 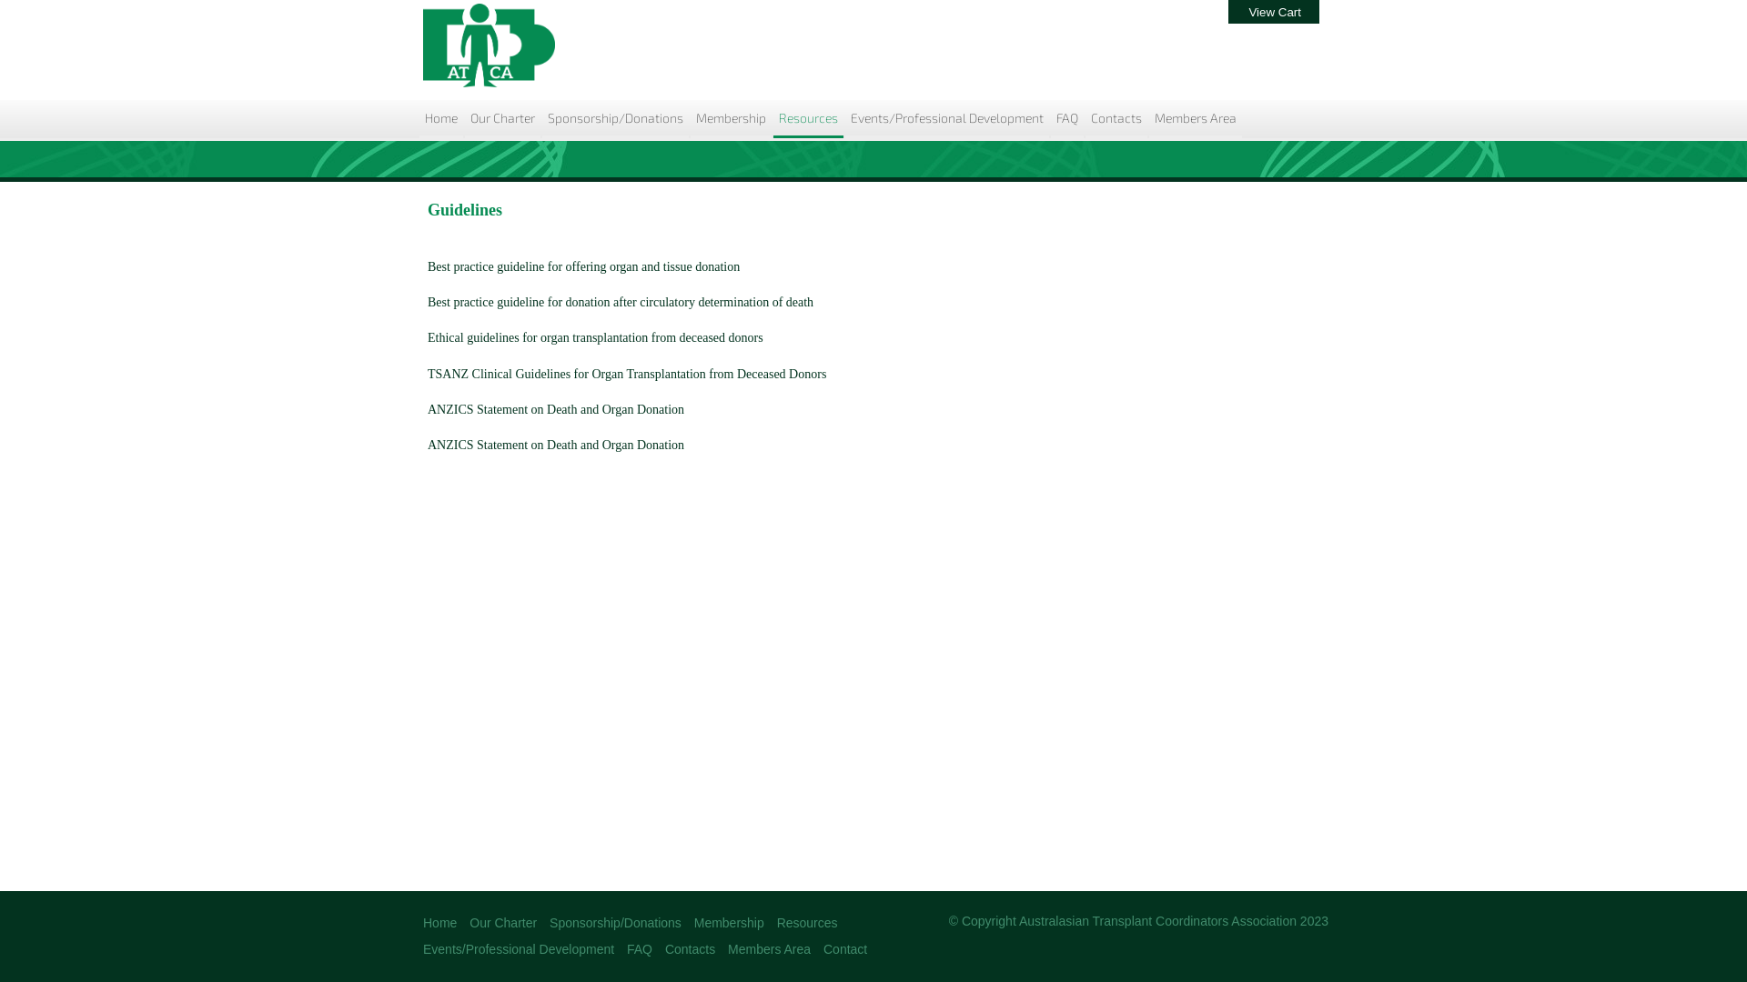 What do you see at coordinates (845, 950) in the screenshot?
I see `Contact` at bounding box center [845, 950].